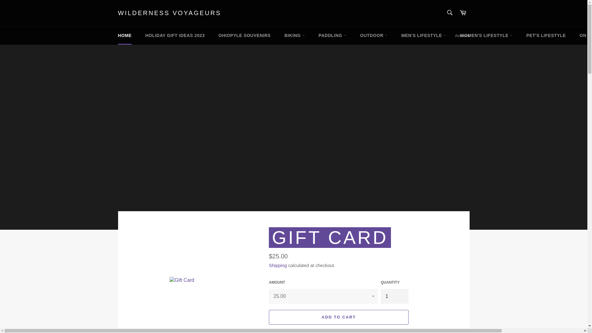  I want to click on 1, so click(394, 296).